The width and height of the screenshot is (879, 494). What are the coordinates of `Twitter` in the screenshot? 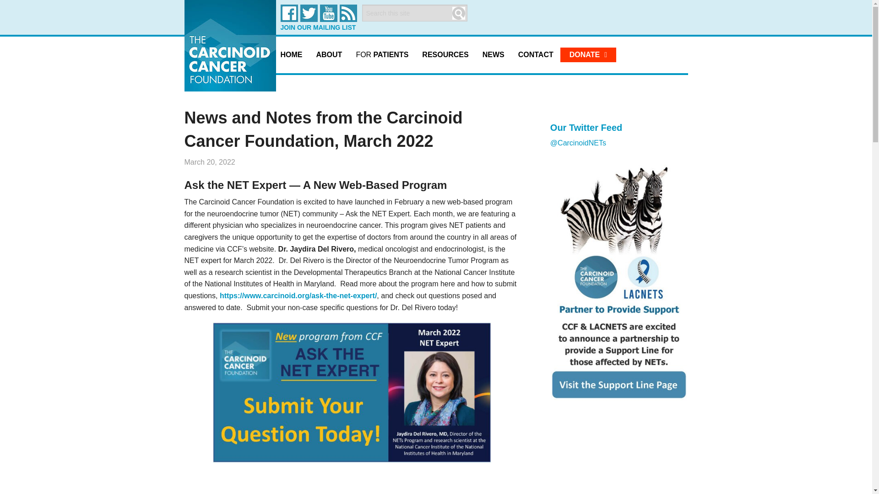 It's located at (309, 13).